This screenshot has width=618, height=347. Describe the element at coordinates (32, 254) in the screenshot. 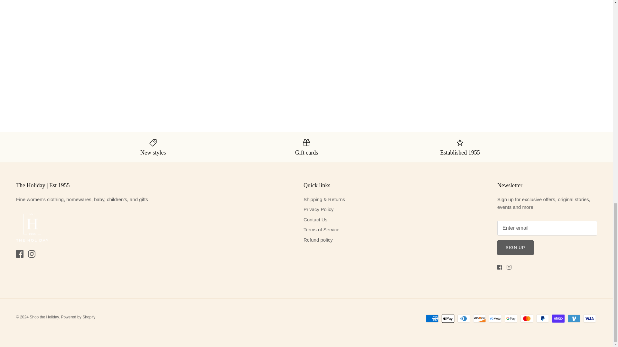

I see `Instagram` at that location.